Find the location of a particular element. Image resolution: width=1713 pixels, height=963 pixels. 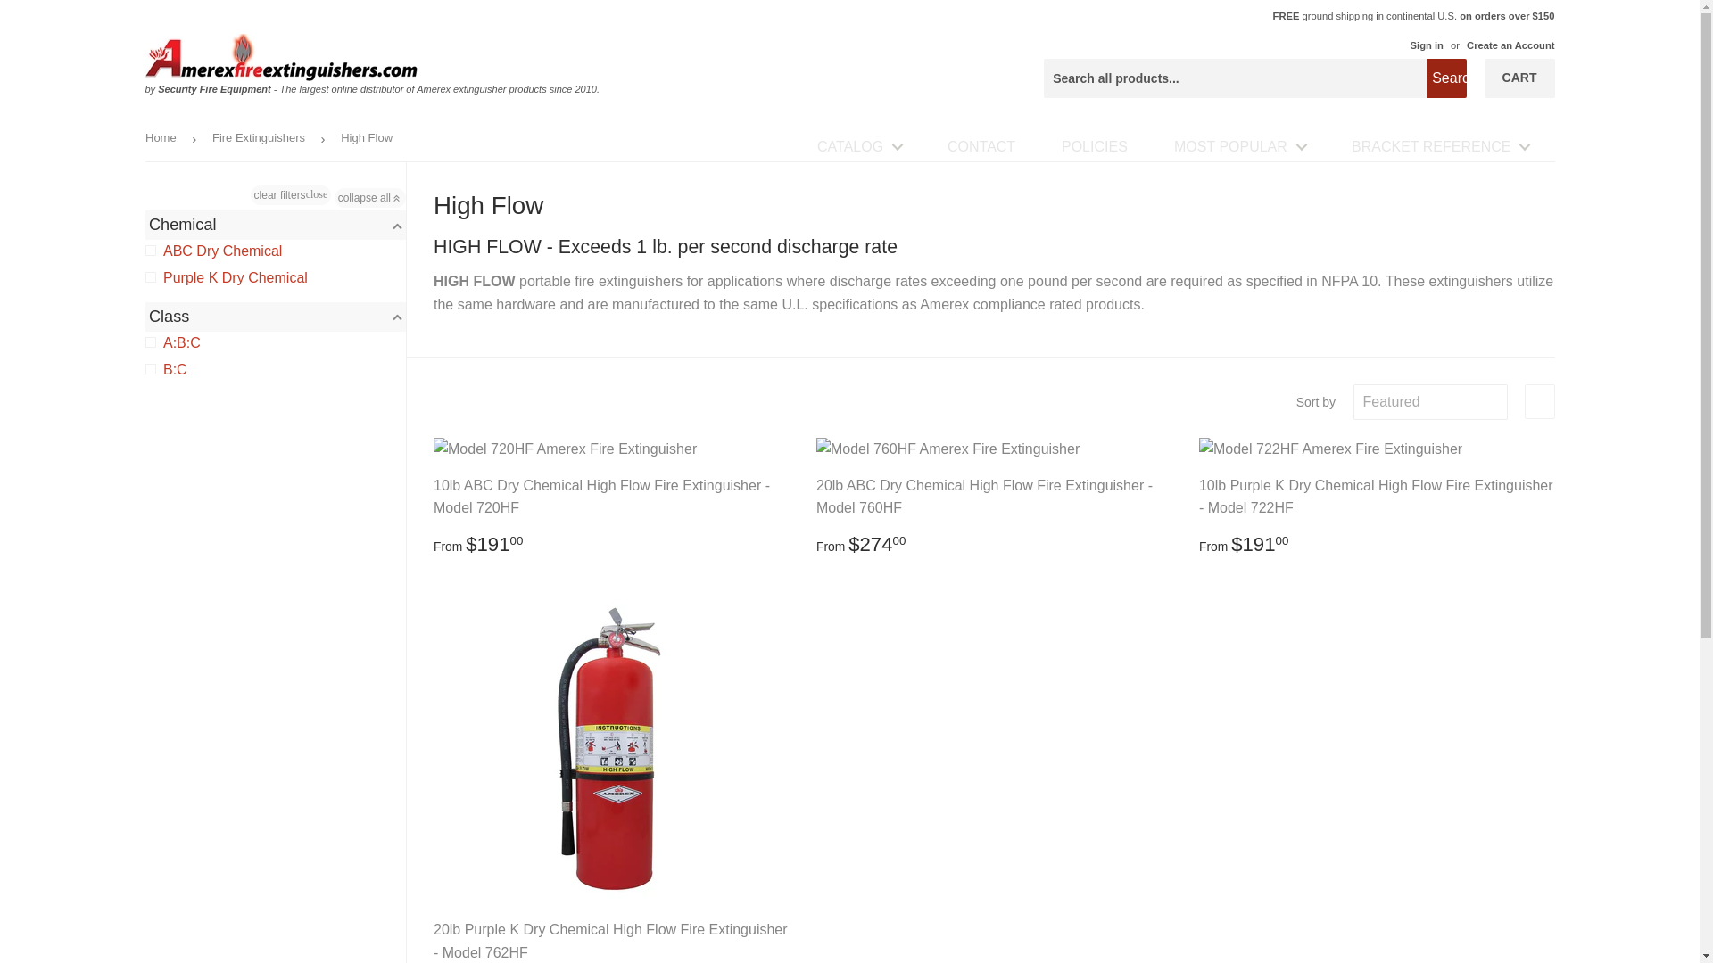

CATALOG is located at coordinates (858, 146).